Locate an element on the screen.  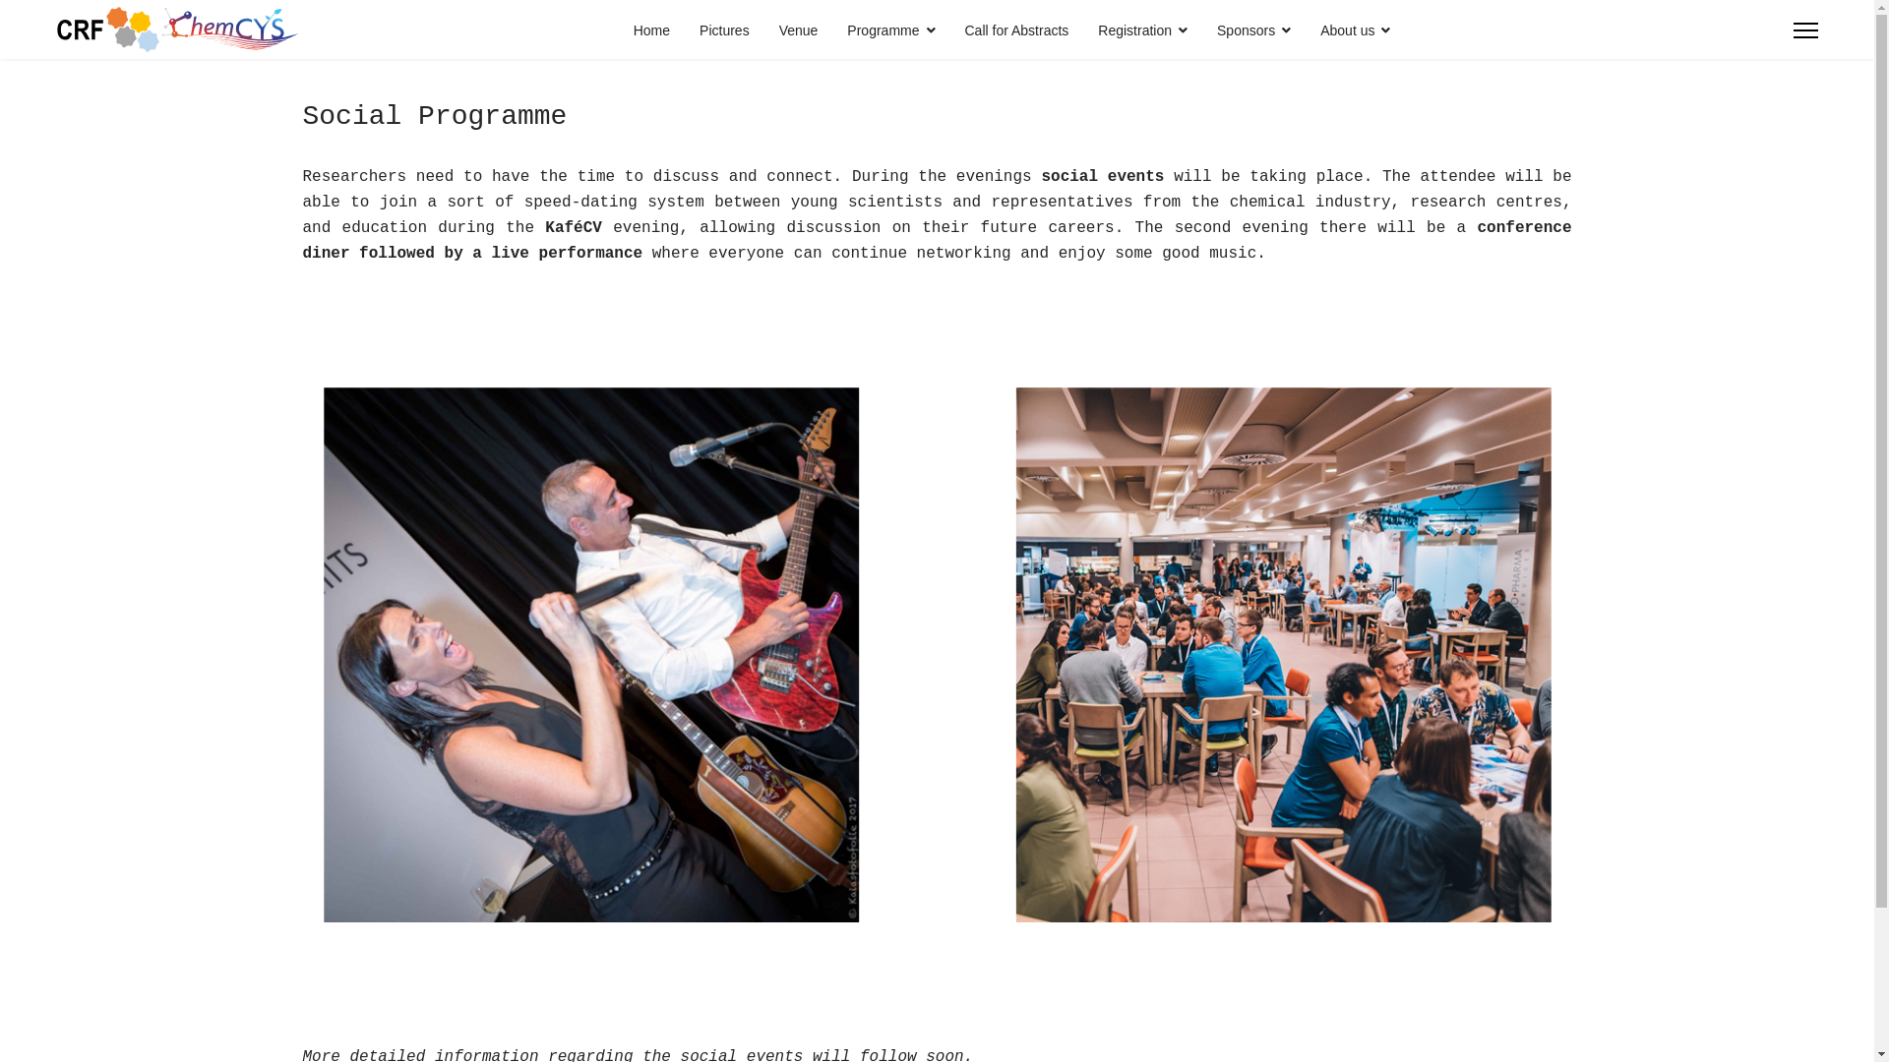
Pictures is located at coordinates (724, 30).